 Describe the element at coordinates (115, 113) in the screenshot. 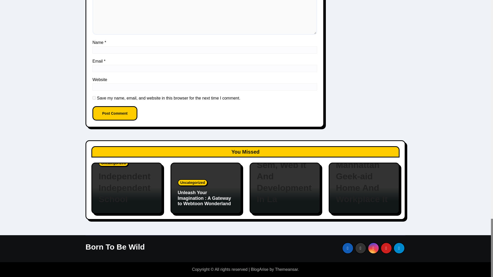

I see `Post Comment` at that location.